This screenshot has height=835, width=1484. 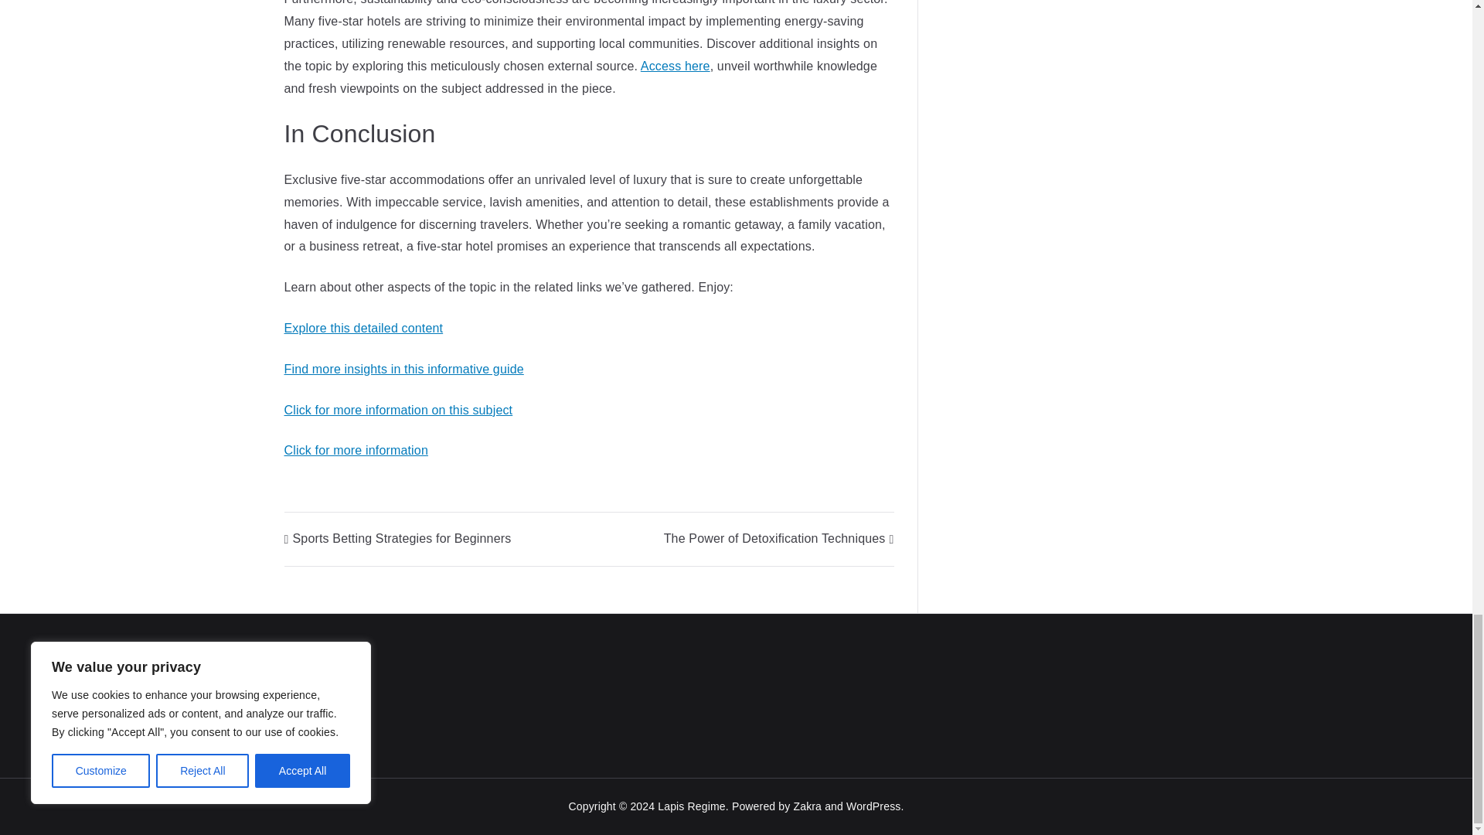 I want to click on Access here, so click(x=676, y=65).